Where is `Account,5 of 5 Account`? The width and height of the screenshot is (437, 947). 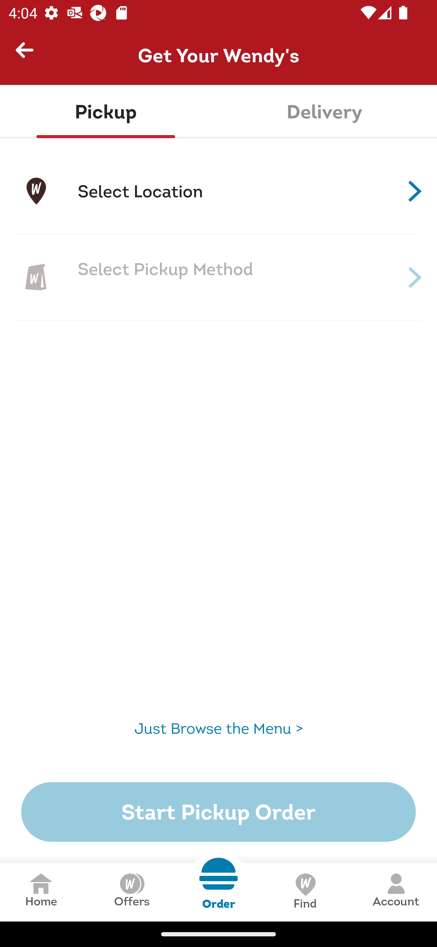
Account,5 of 5 Account is located at coordinates (396, 892).